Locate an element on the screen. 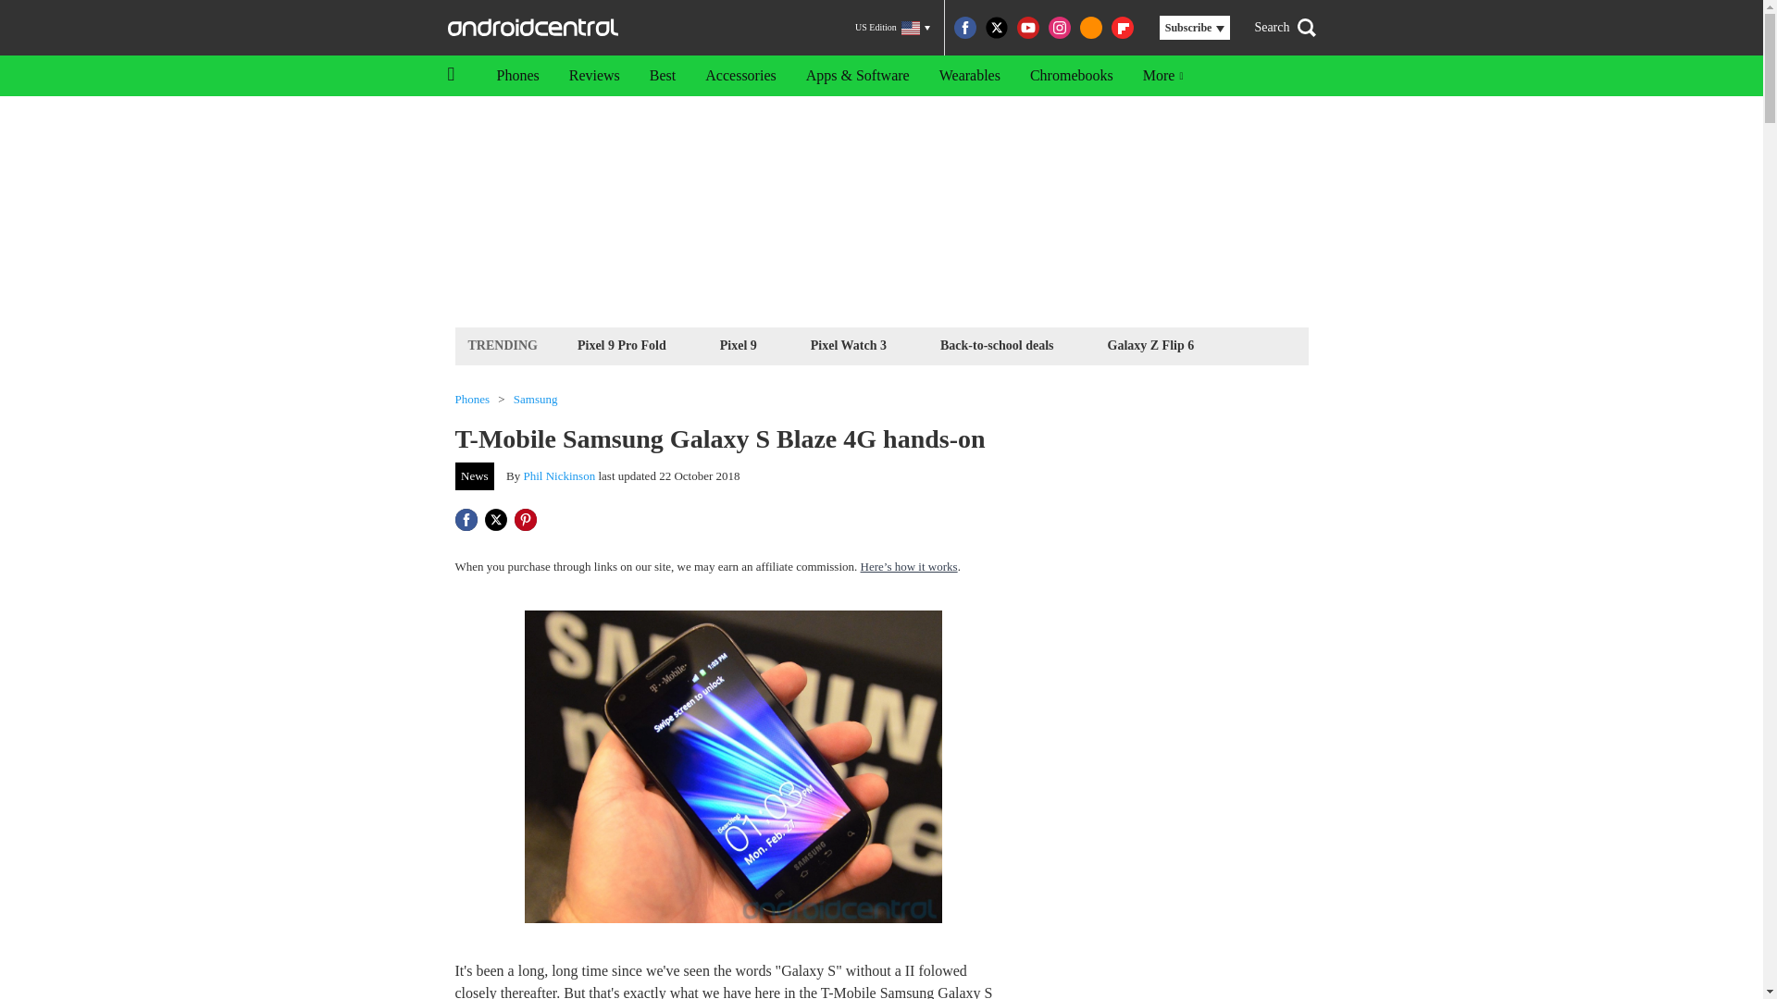 The width and height of the screenshot is (1777, 999). Phones is located at coordinates (516, 76).